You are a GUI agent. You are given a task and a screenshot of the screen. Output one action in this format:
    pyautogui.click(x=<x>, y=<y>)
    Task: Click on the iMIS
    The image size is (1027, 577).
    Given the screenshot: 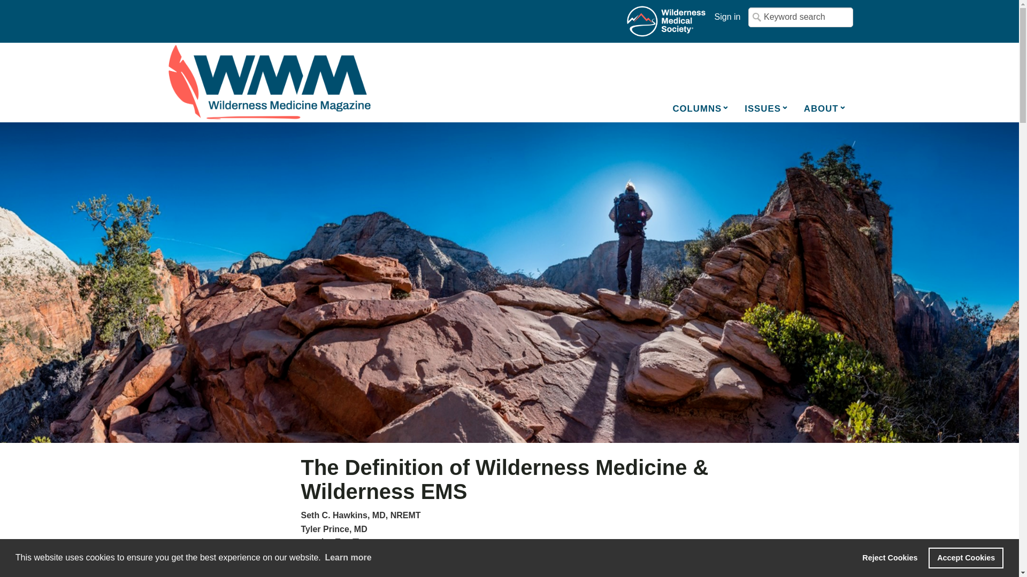 What is the action you would take?
    pyautogui.click(x=269, y=83)
    